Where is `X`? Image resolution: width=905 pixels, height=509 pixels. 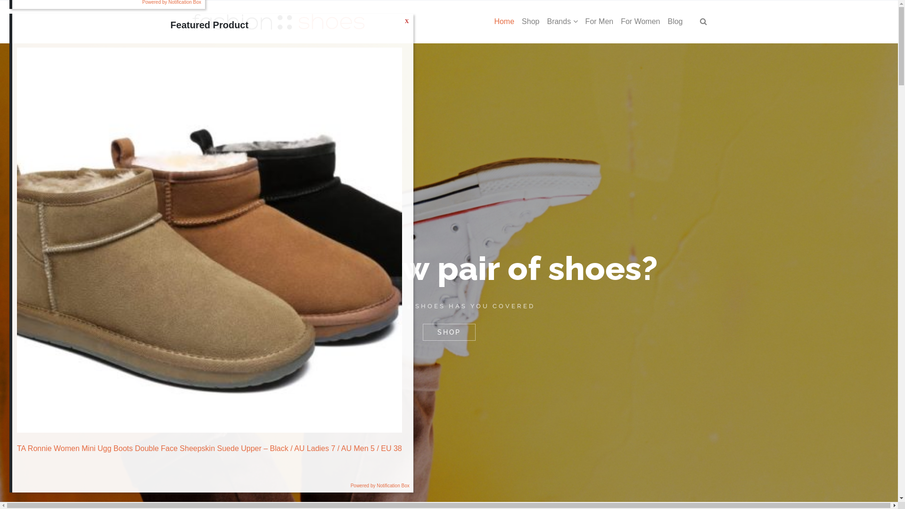 X is located at coordinates (407, 21).